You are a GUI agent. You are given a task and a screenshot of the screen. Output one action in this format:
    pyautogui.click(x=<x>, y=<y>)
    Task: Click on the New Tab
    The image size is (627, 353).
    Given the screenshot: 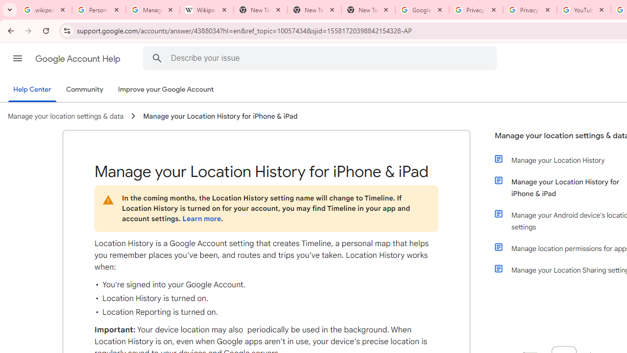 What is the action you would take?
    pyautogui.click(x=314, y=10)
    